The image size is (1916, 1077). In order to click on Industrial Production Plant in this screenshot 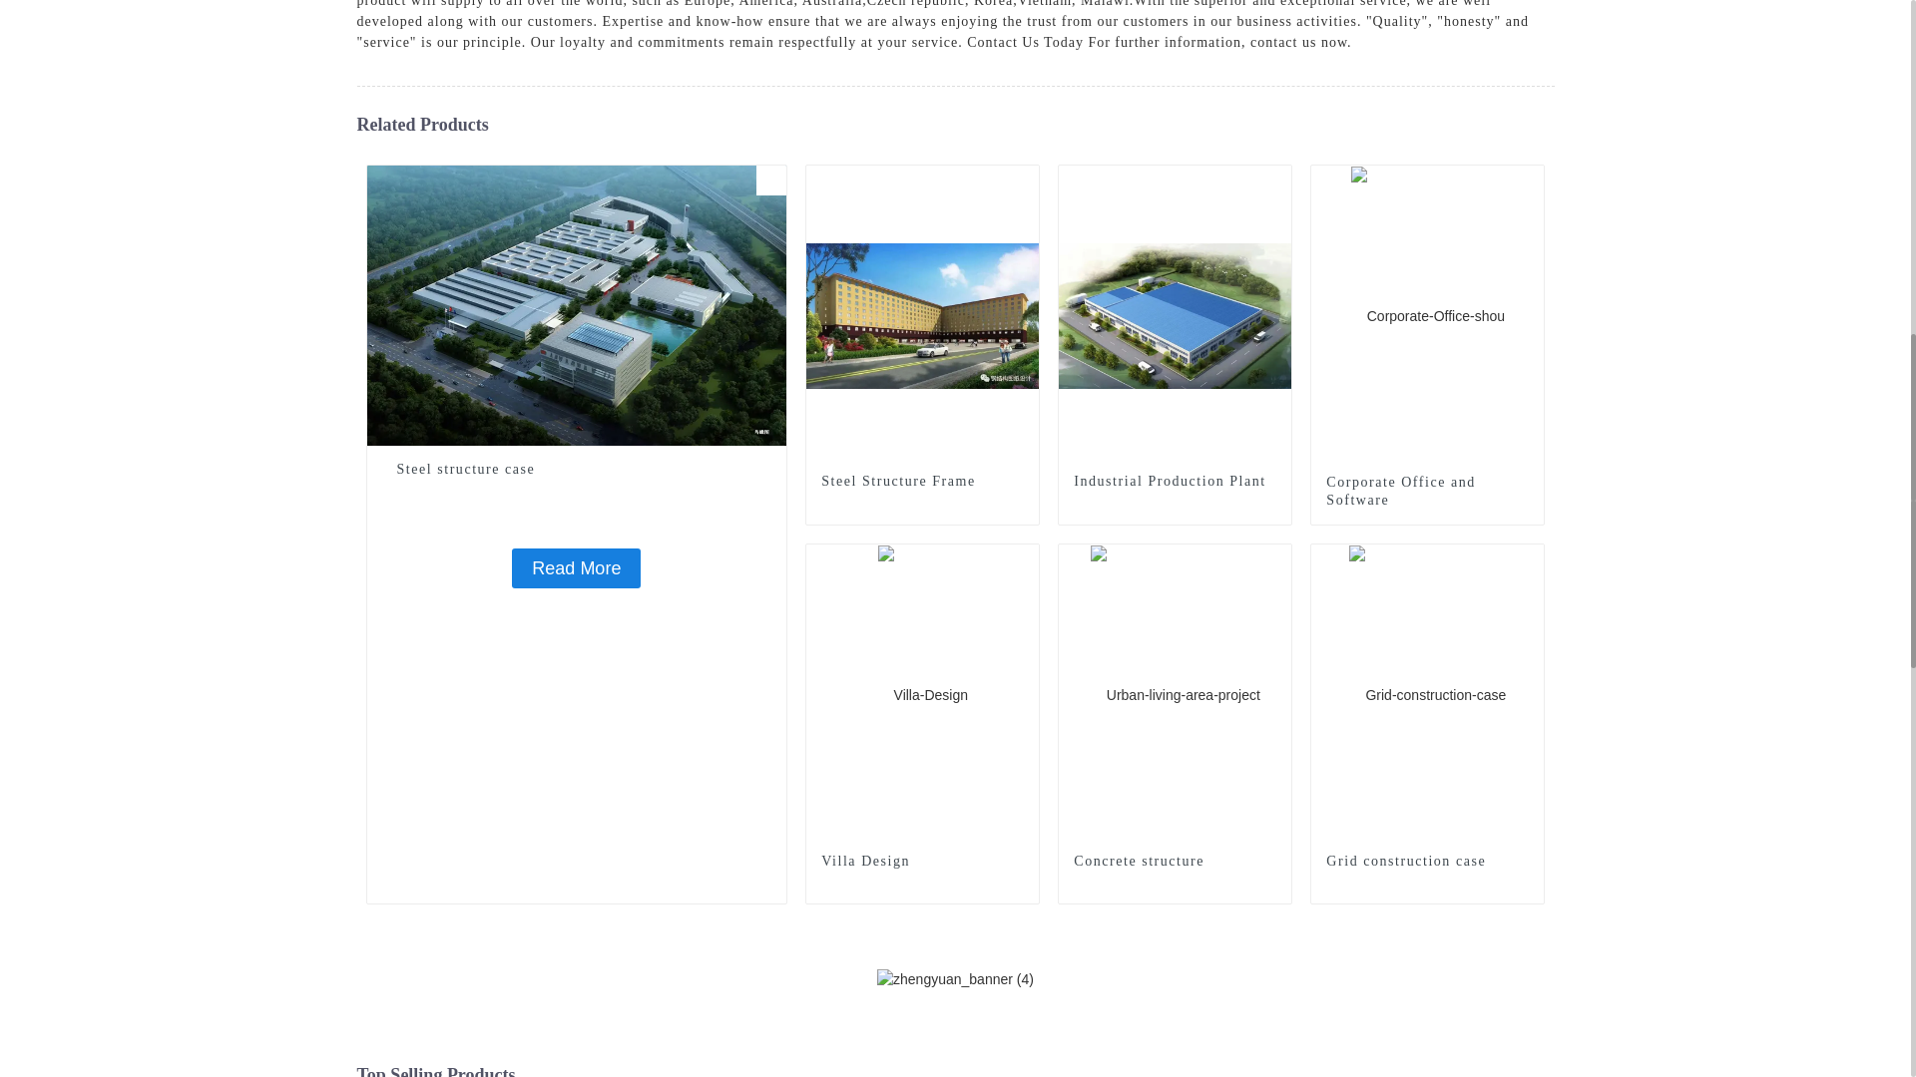, I will do `click(1174, 482)`.